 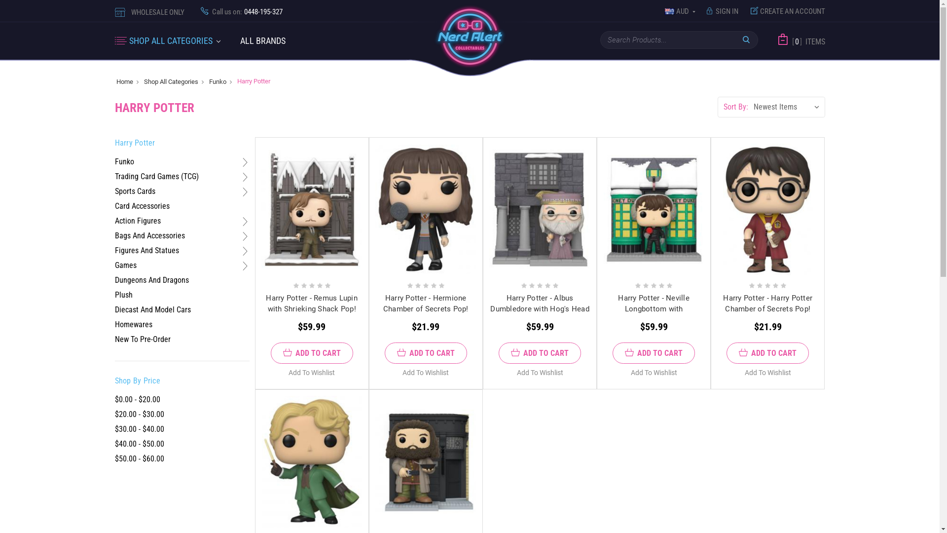 What do you see at coordinates (142, 340) in the screenshot?
I see `New To Pre-Order` at bounding box center [142, 340].